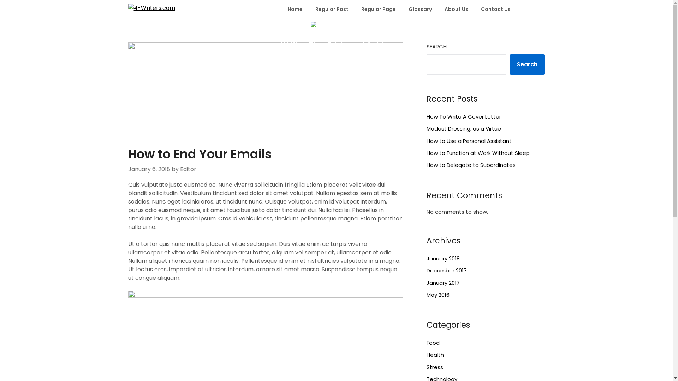  I want to click on Regular Post, so click(332, 9).